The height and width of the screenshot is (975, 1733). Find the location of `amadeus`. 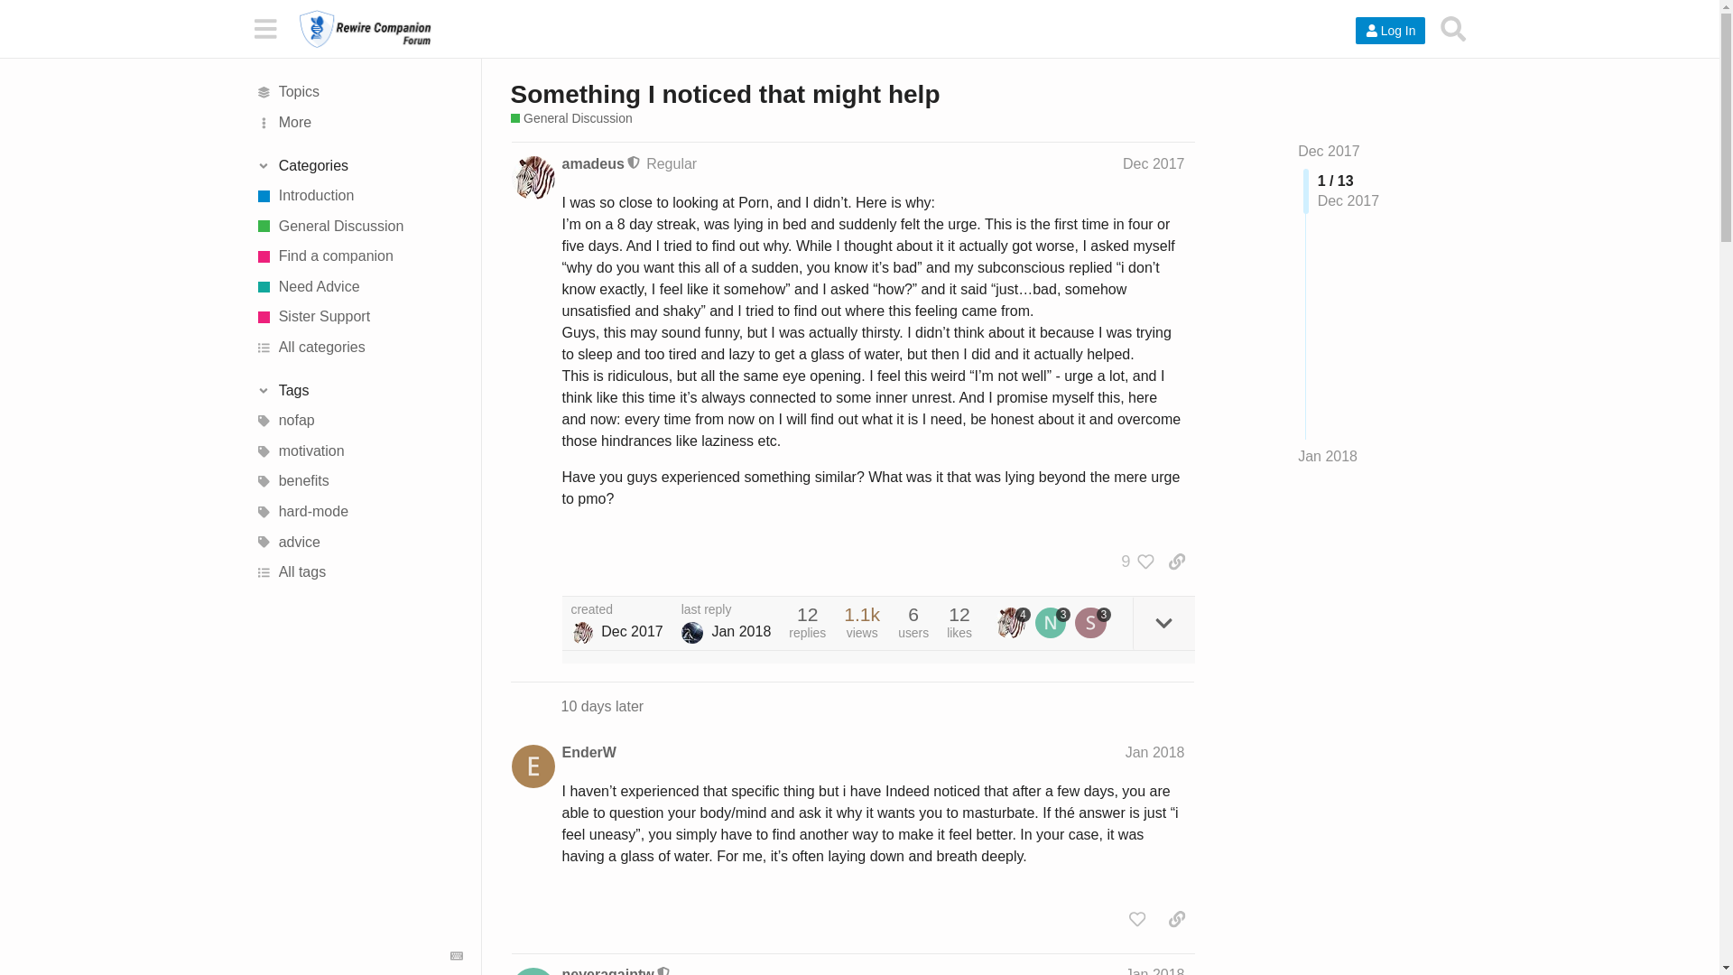

amadeus is located at coordinates (592, 164).